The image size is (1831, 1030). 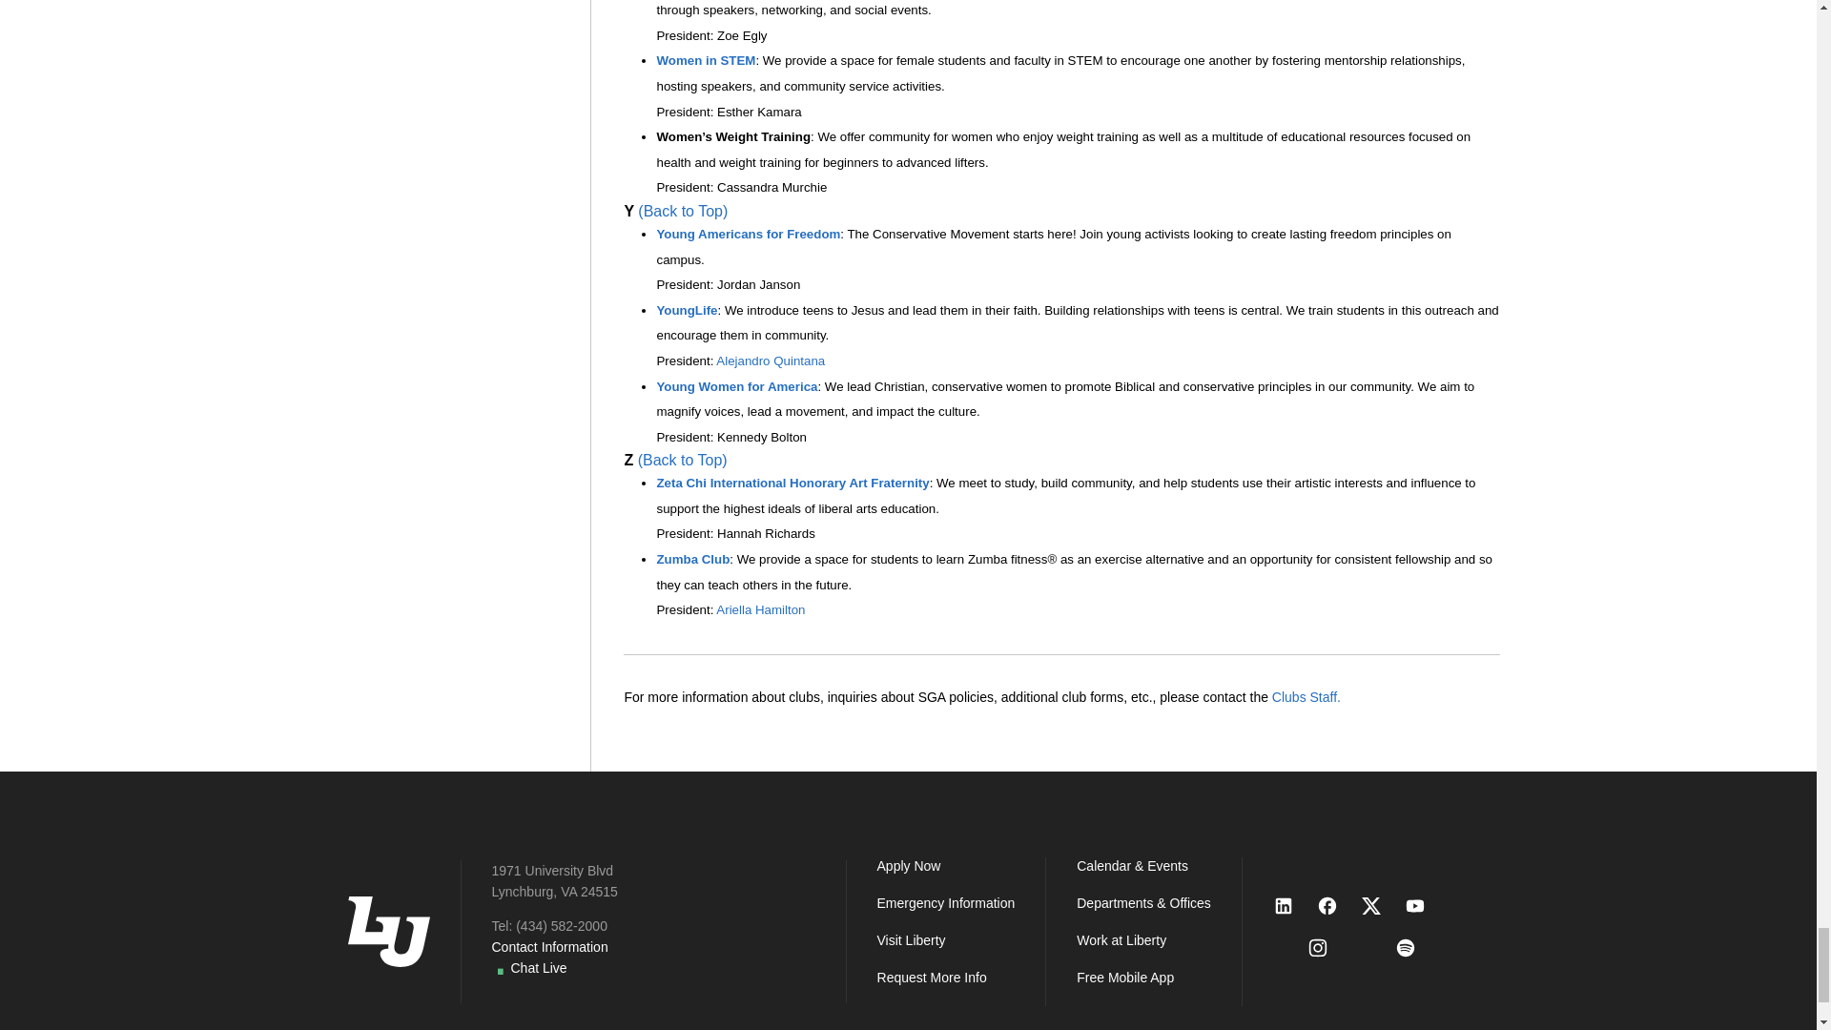 What do you see at coordinates (1371, 957) in the screenshot?
I see `Pinterest White` at bounding box center [1371, 957].